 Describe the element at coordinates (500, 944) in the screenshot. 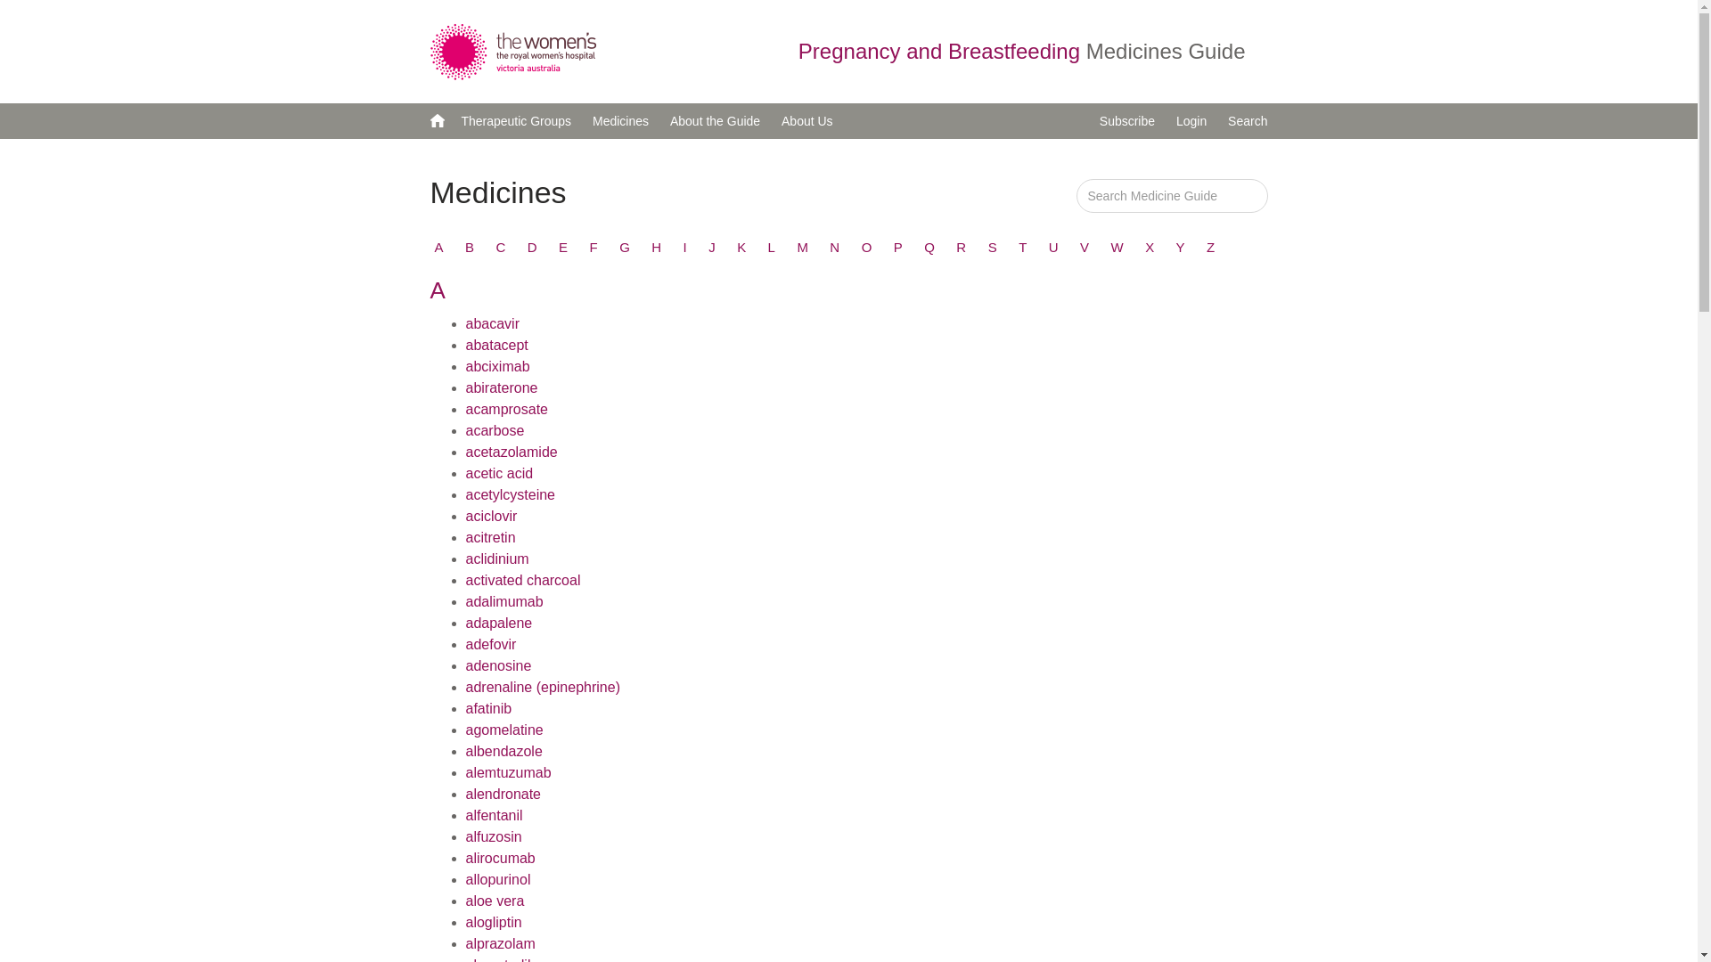

I see `alprazolam` at that location.